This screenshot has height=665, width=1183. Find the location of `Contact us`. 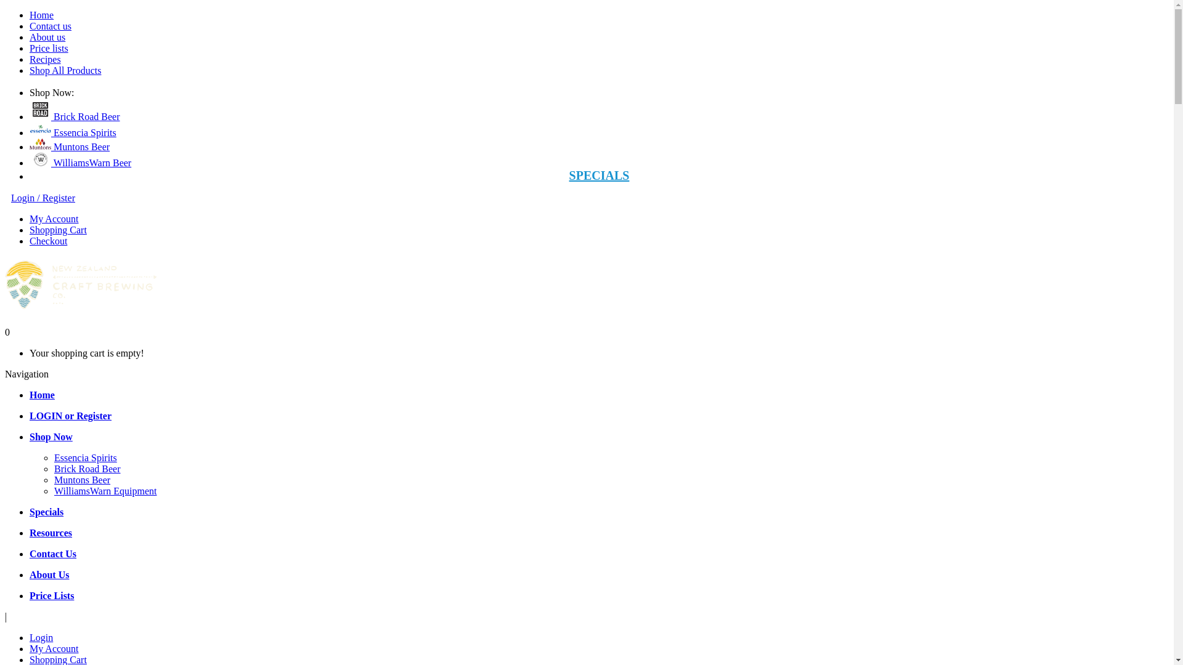

Contact us is located at coordinates (51, 26).